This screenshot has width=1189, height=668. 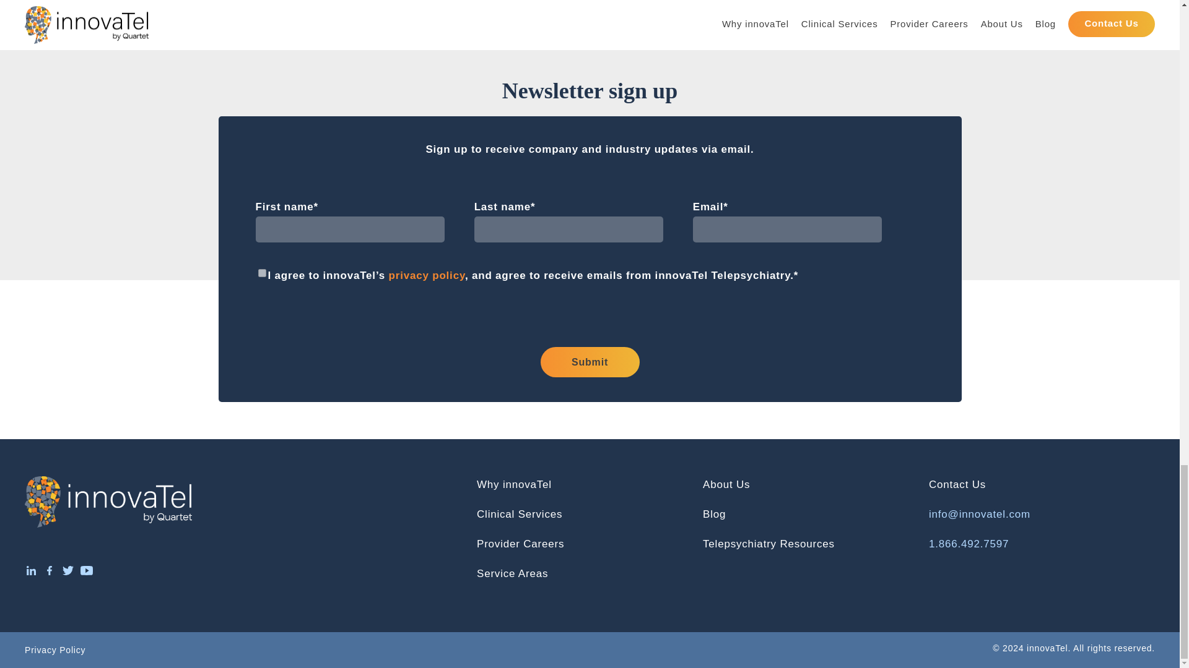 I want to click on Contact Us, so click(x=957, y=484).